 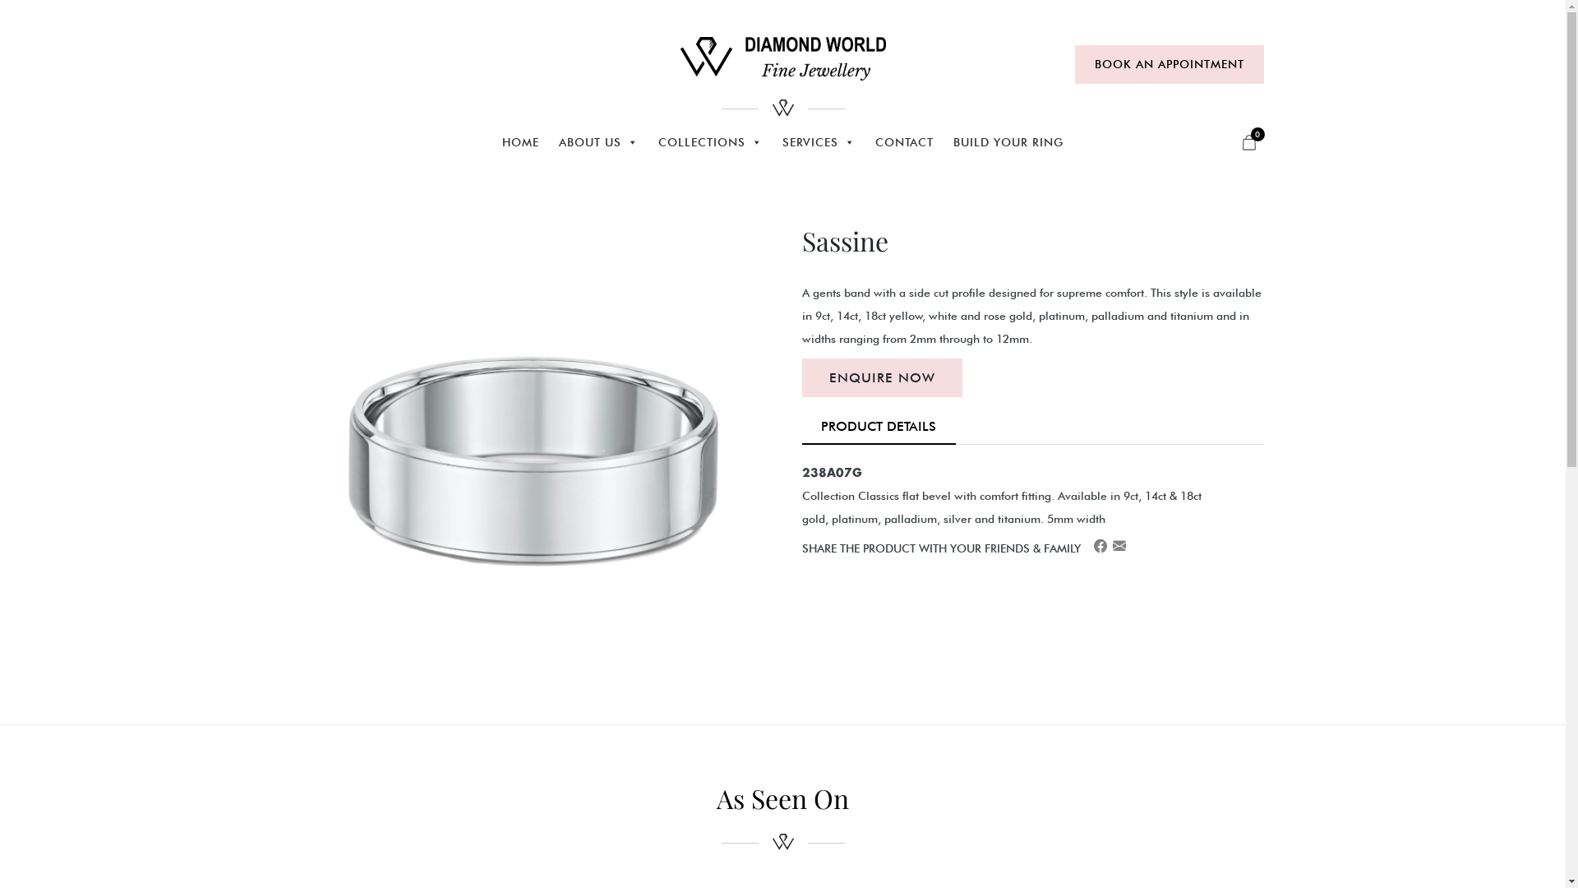 What do you see at coordinates (1170, 64) in the screenshot?
I see `BOOK AN APPOINTMENT` at bounding box center [1170, 64].